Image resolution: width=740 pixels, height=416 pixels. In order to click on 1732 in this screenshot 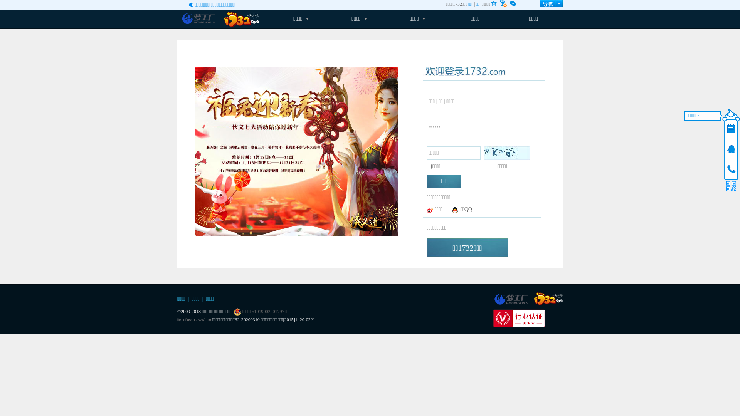, I will do `click(548, 299)`.